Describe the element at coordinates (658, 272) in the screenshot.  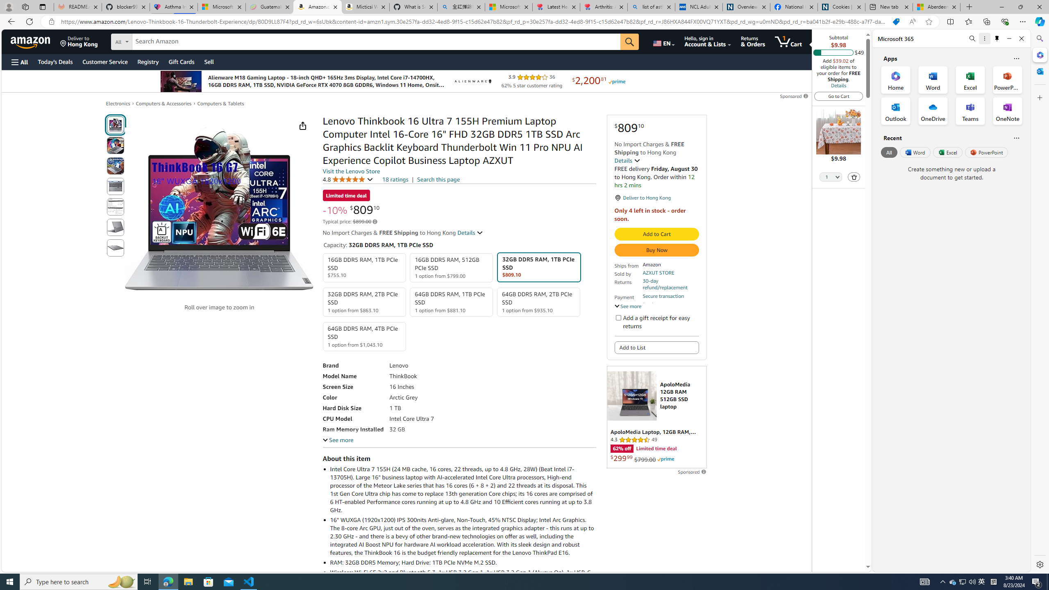
I see `AZXUT STORE` at that location.